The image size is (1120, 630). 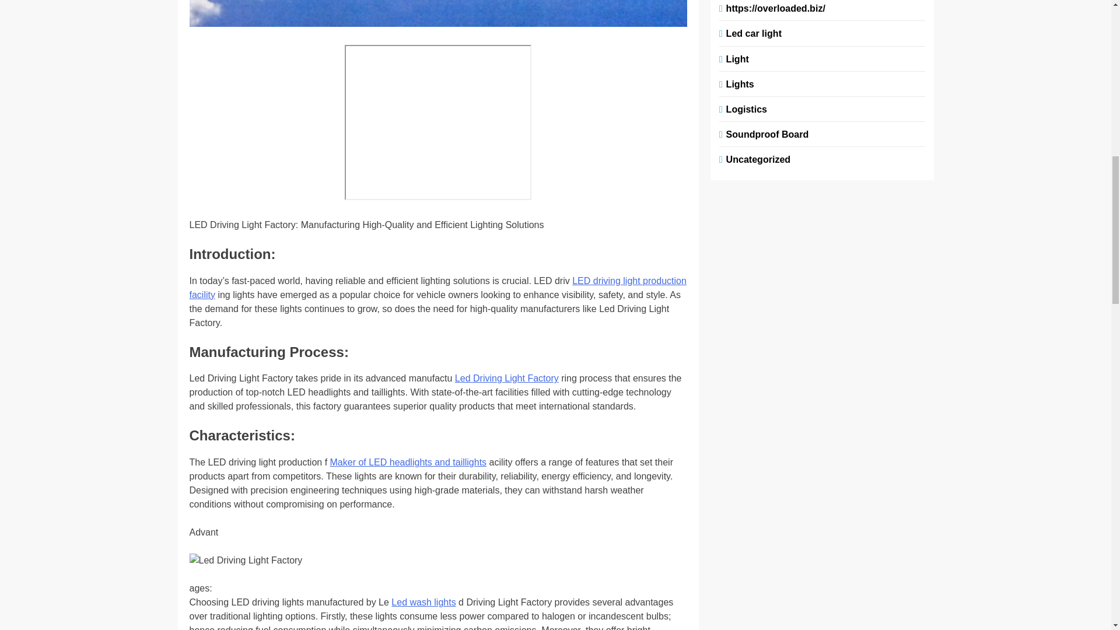 What do you see at coordinates (423, 602) in the screenshot?
I see `Led wash lights` at bounding box center [423, 602].